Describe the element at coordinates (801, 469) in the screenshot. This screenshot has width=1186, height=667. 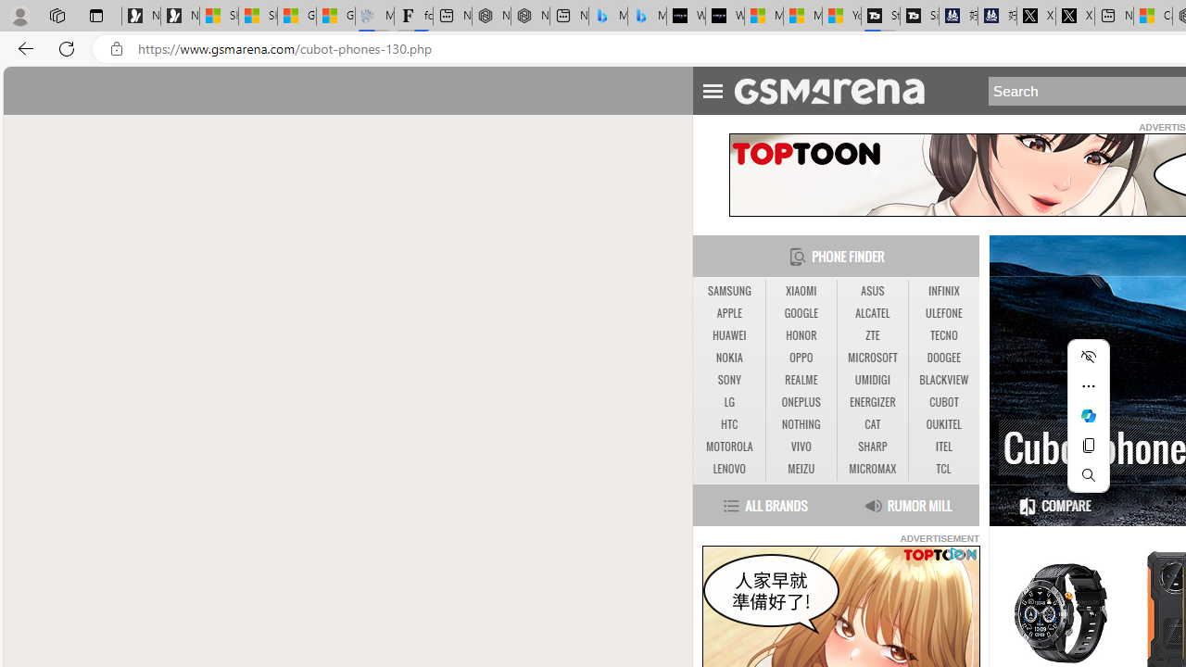
I see `MEIZU` at that location.